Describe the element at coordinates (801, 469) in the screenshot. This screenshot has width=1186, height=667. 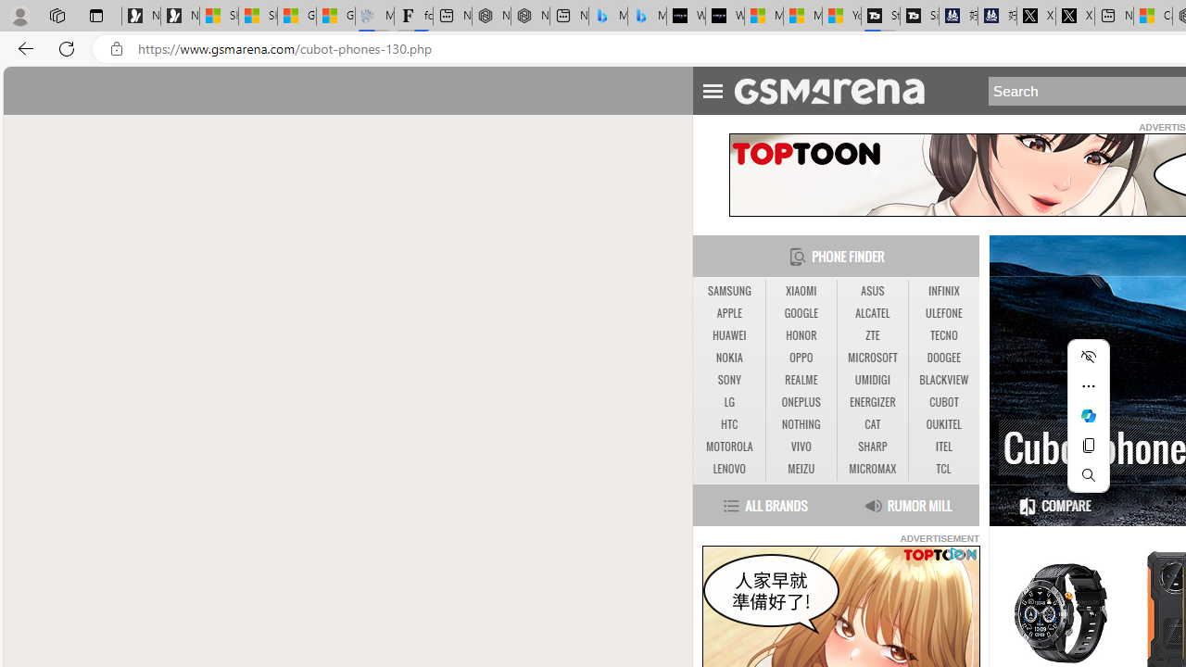
I see `MEIZU` at that location.